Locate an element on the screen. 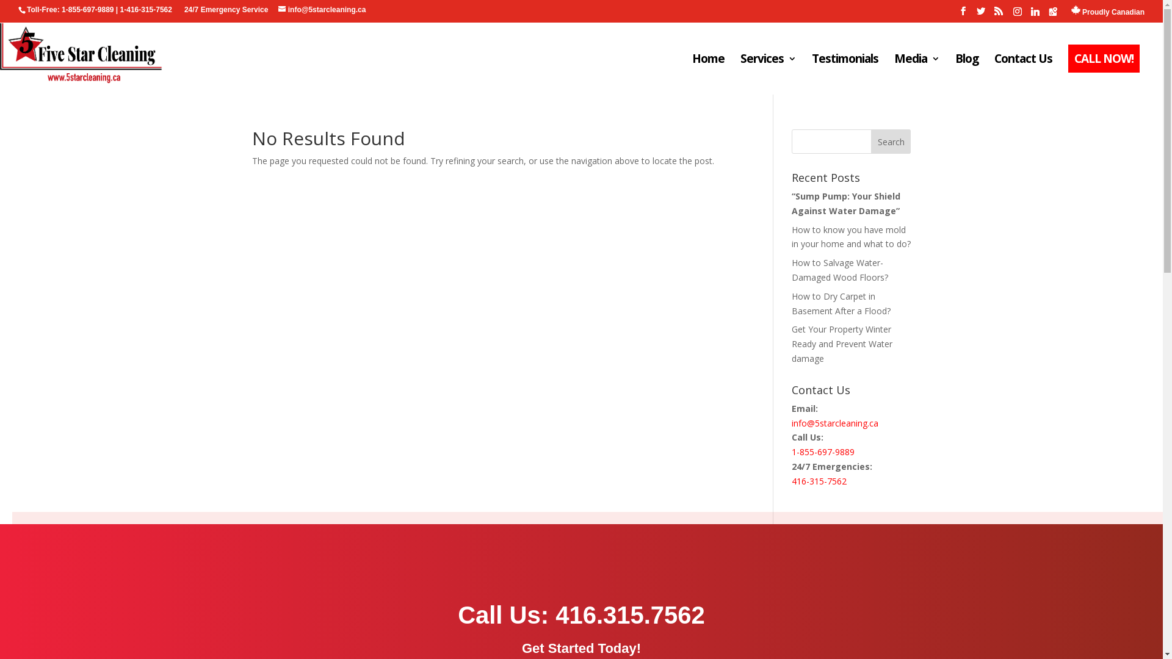  Proudly Canadian is located at coordinates (1108, 13).